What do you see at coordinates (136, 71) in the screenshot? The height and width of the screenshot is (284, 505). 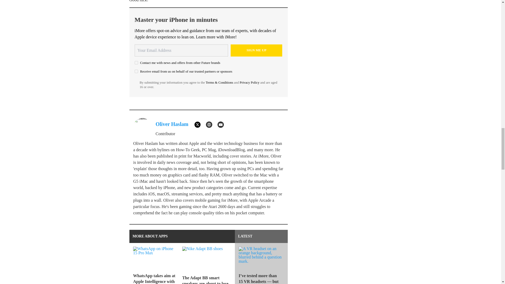 I see `on` at bounding box center [136, 71].